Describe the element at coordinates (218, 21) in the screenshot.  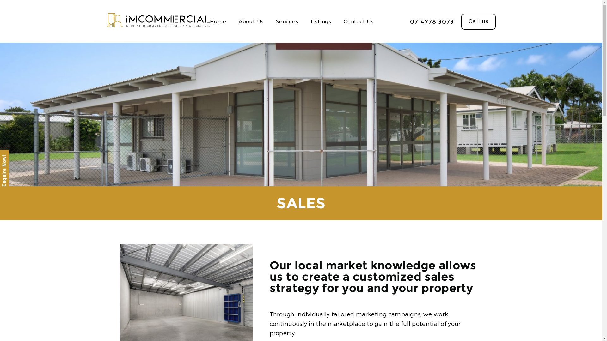
I see `Home` at that location.